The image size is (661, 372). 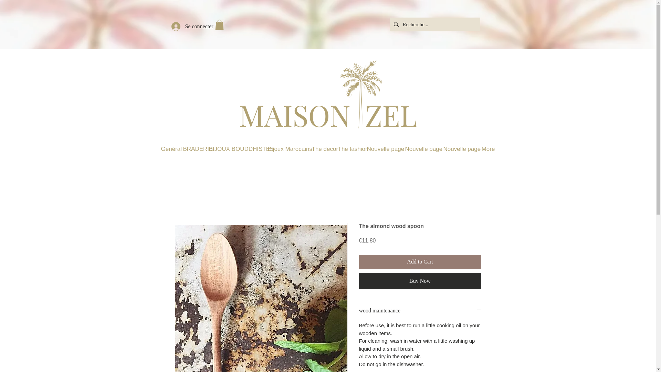 What do you see at coordinates (423, 149) in the screenshot?
I see `Nouvelle page` at bounding box center [423, 149].